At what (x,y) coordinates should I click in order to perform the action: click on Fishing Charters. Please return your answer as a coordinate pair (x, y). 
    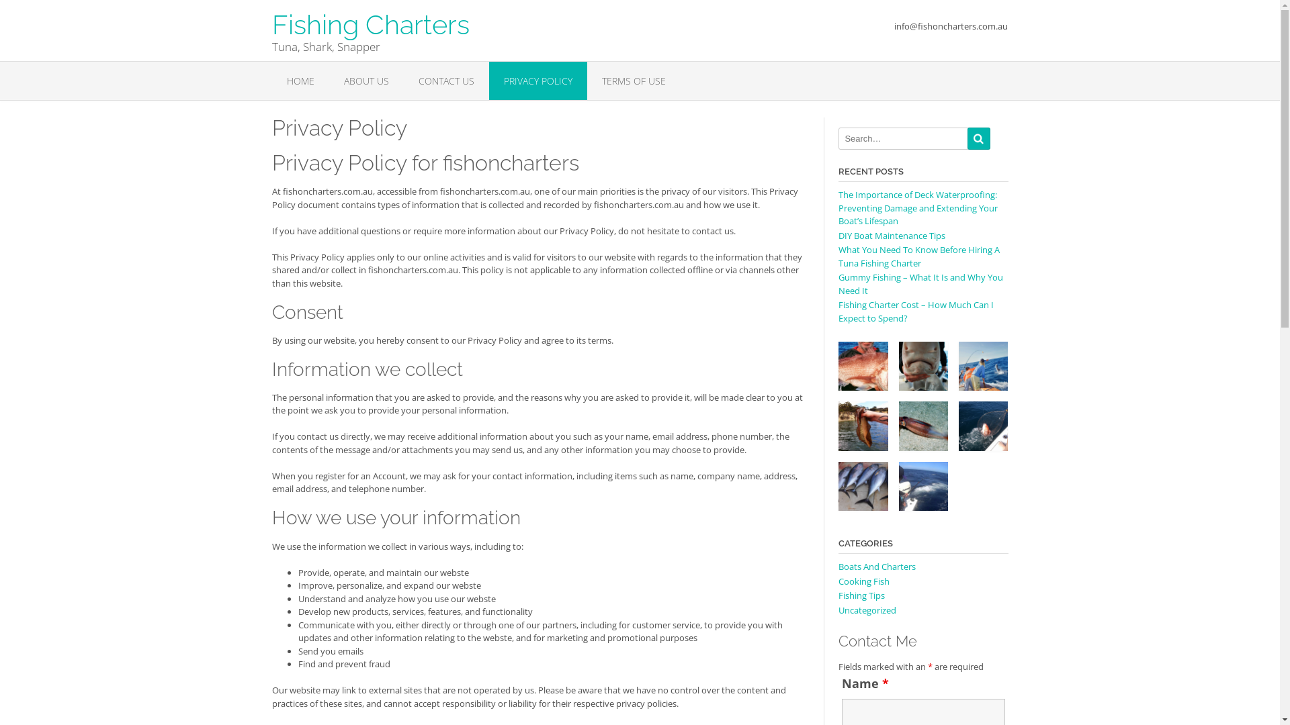
    Looking at the image, I should click on (370, 19).